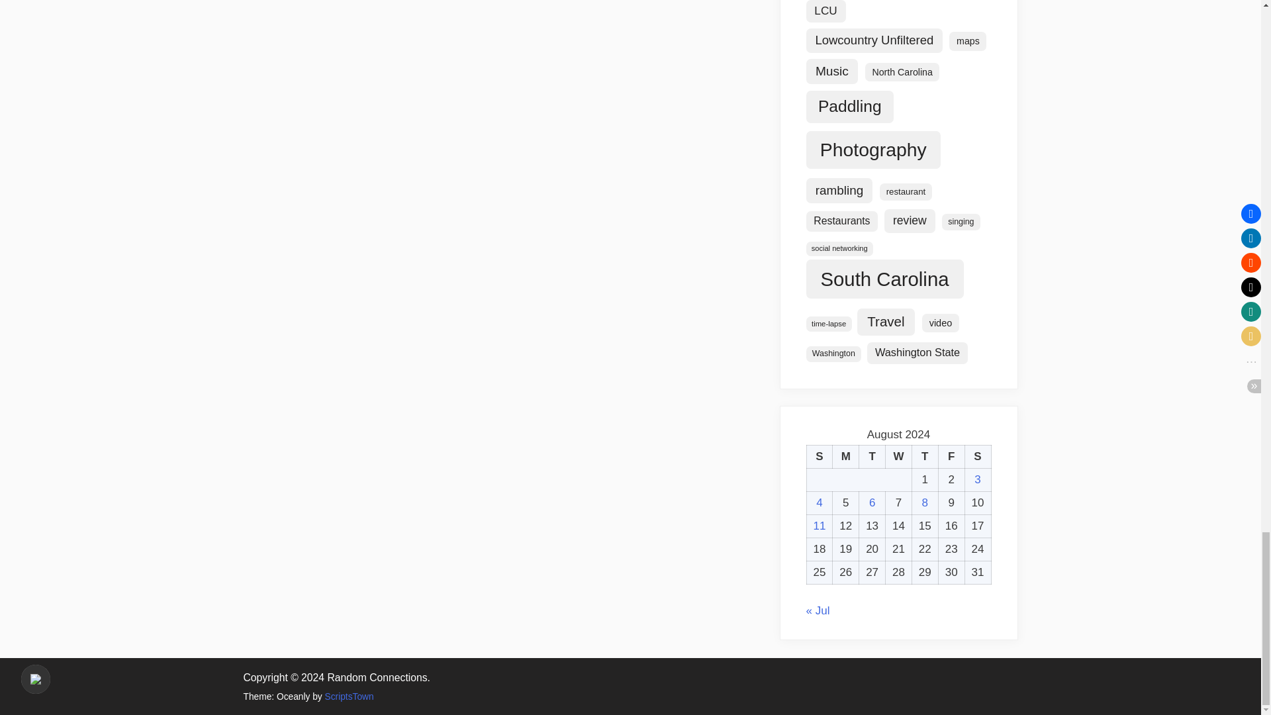 This screenshot has width=1271, height=715. I want to click on Friday, so click(951, 457).